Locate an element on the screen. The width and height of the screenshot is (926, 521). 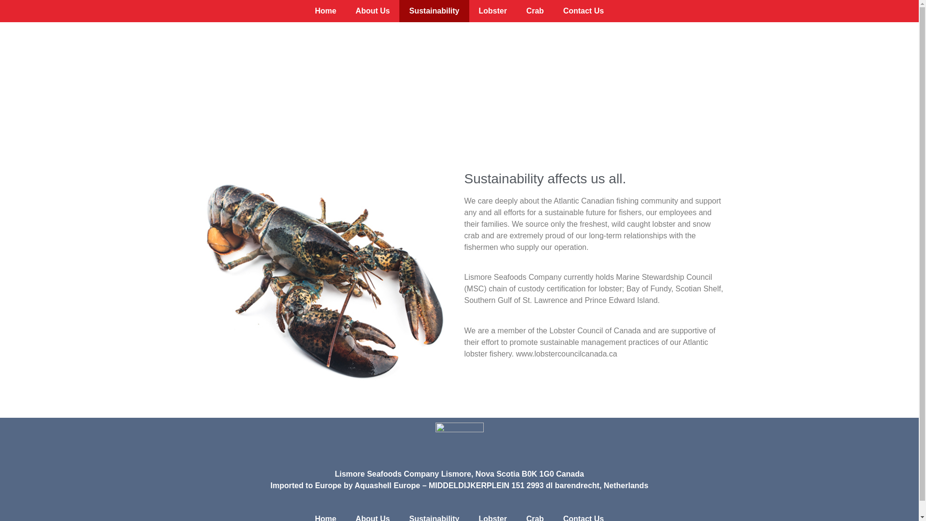
Lobster is located at coordinates (492, 11).